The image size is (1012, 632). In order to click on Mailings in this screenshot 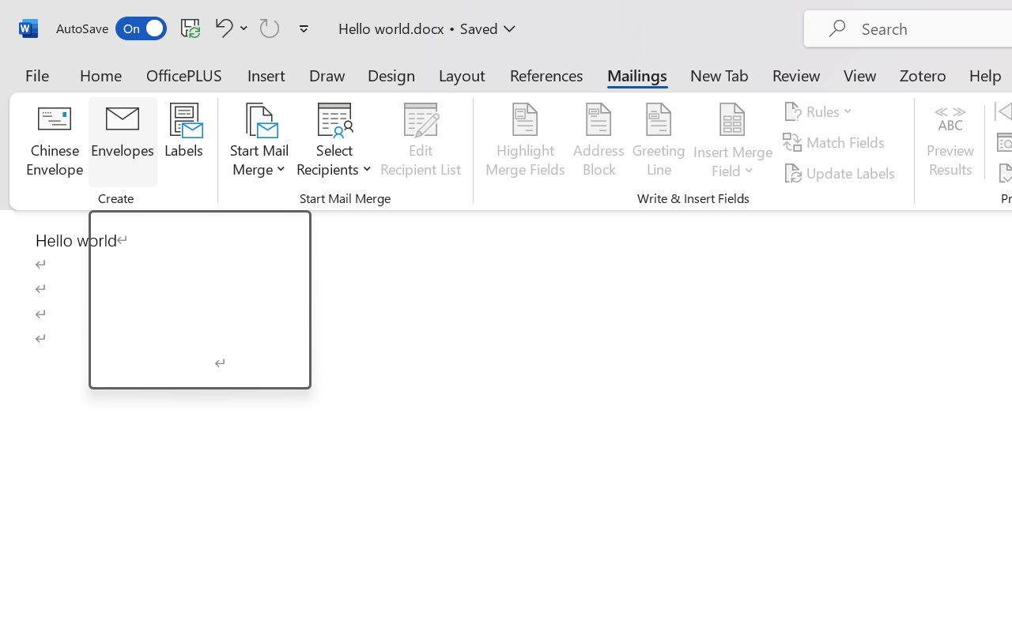, I will do `click(637, 74)`.